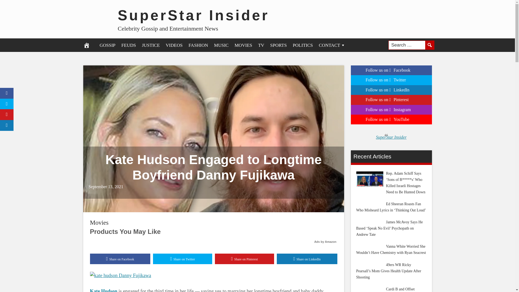  Describe the element at coordinates (198, 45) in the screenshot. I see `FASHION` at that location.